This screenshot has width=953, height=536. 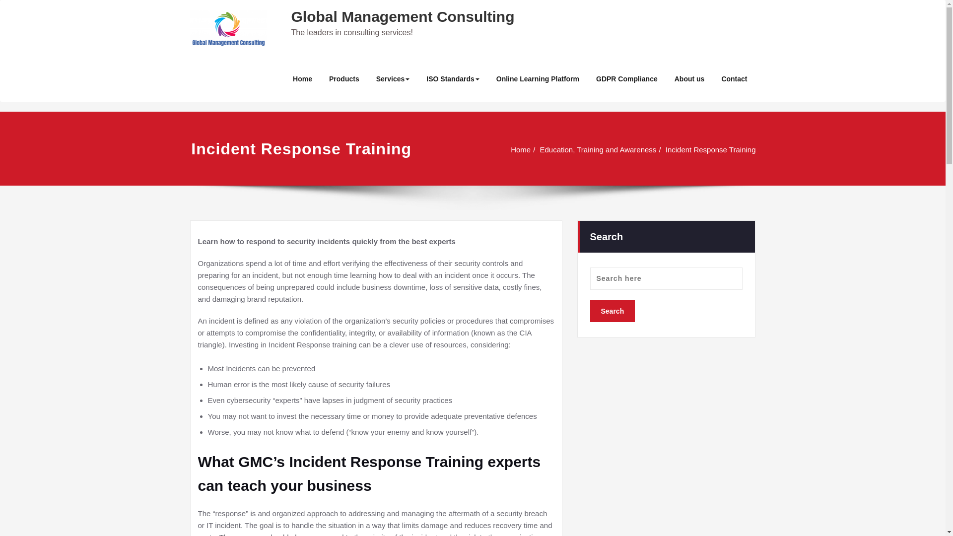 I want to click on About us, so click(x=689, y=79).